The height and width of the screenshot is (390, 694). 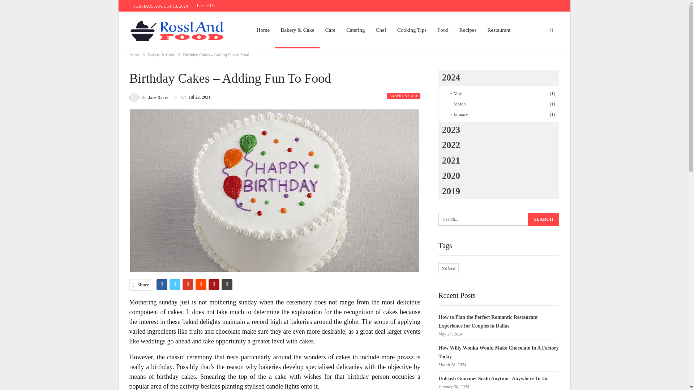 I want to click on Restaurant, so click(x=498, y=30).